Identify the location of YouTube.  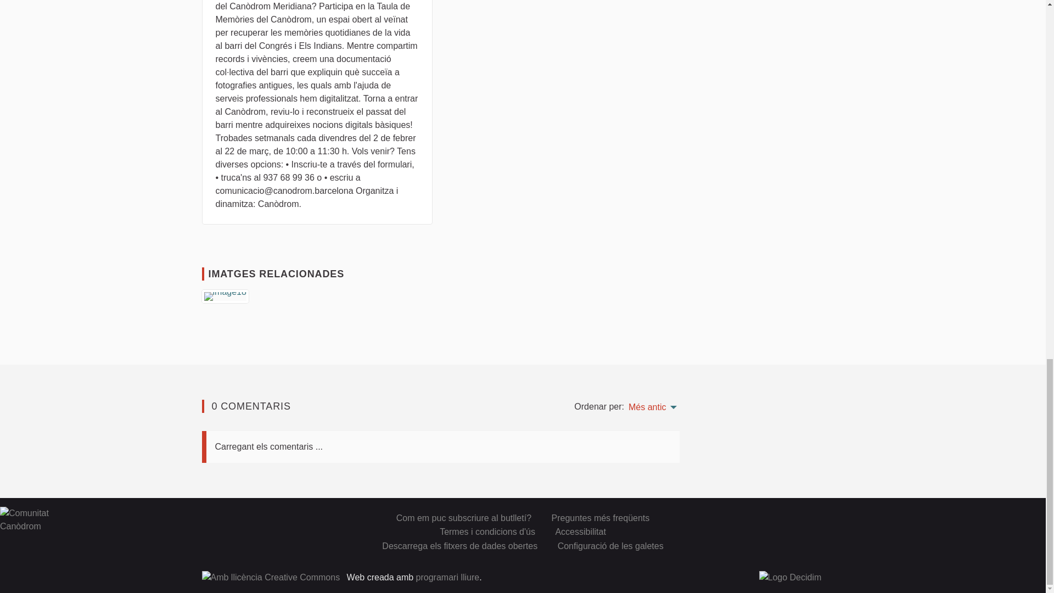
(840, 517).